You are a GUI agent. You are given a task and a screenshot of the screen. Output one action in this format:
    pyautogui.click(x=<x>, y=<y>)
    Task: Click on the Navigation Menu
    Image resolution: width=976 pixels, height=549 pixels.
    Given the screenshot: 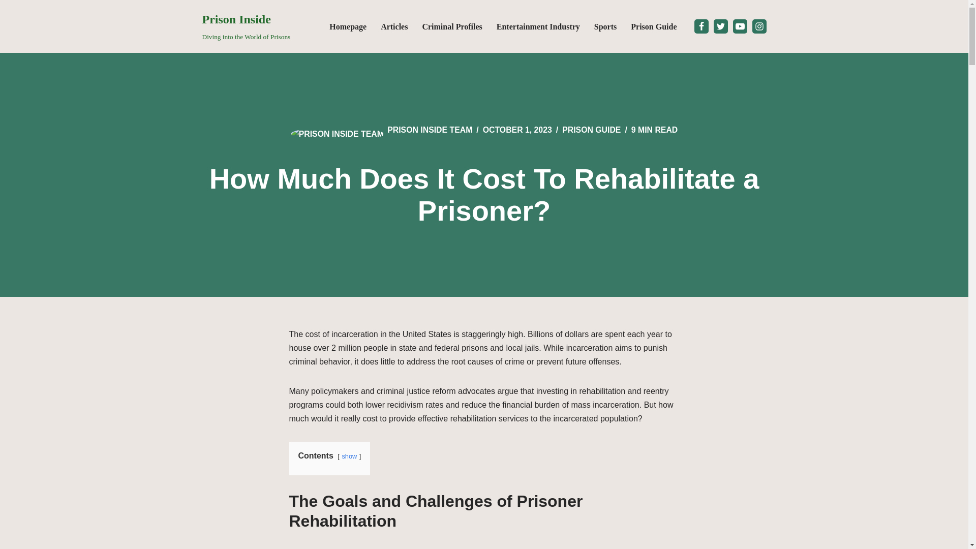 What is the action you would take?
    pyautogui.click(x=451, y=26)
    